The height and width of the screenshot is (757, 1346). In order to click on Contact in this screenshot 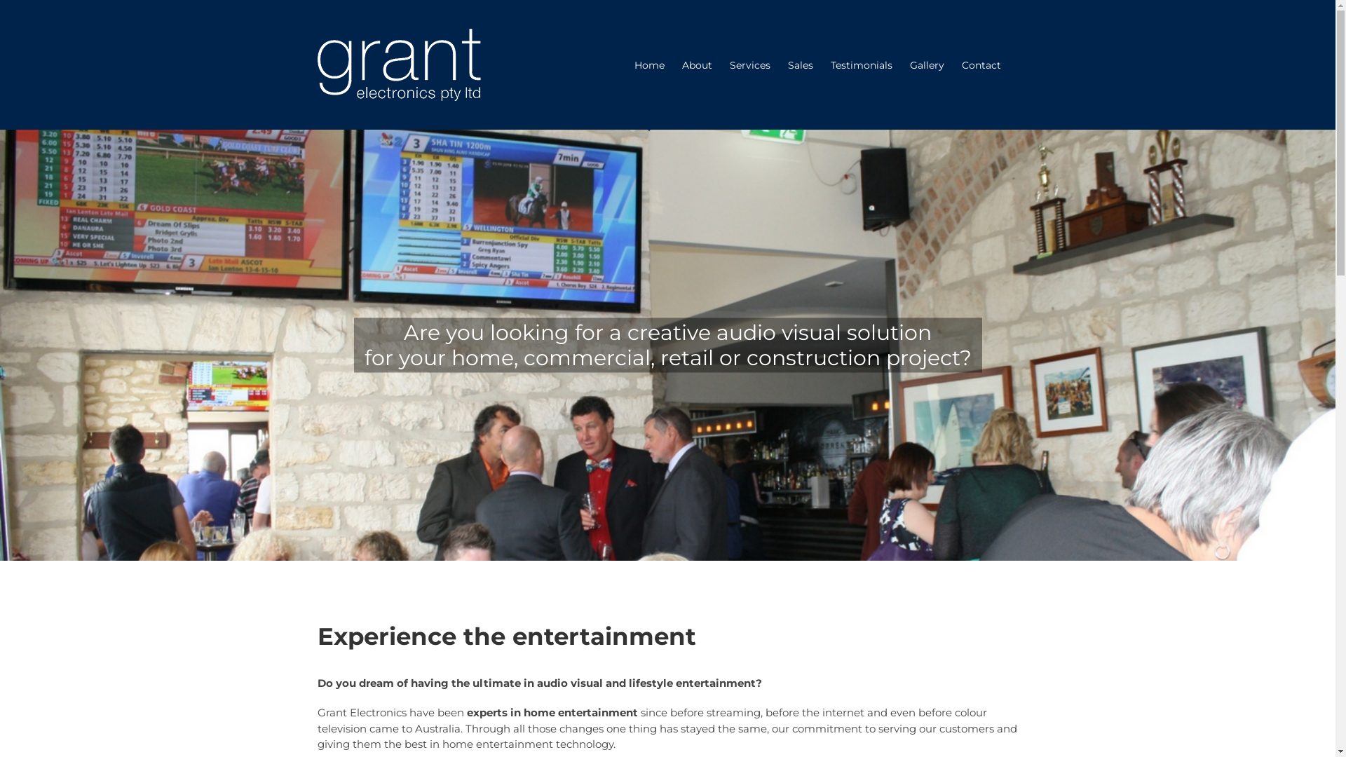, I will do `click(981, 64)`.